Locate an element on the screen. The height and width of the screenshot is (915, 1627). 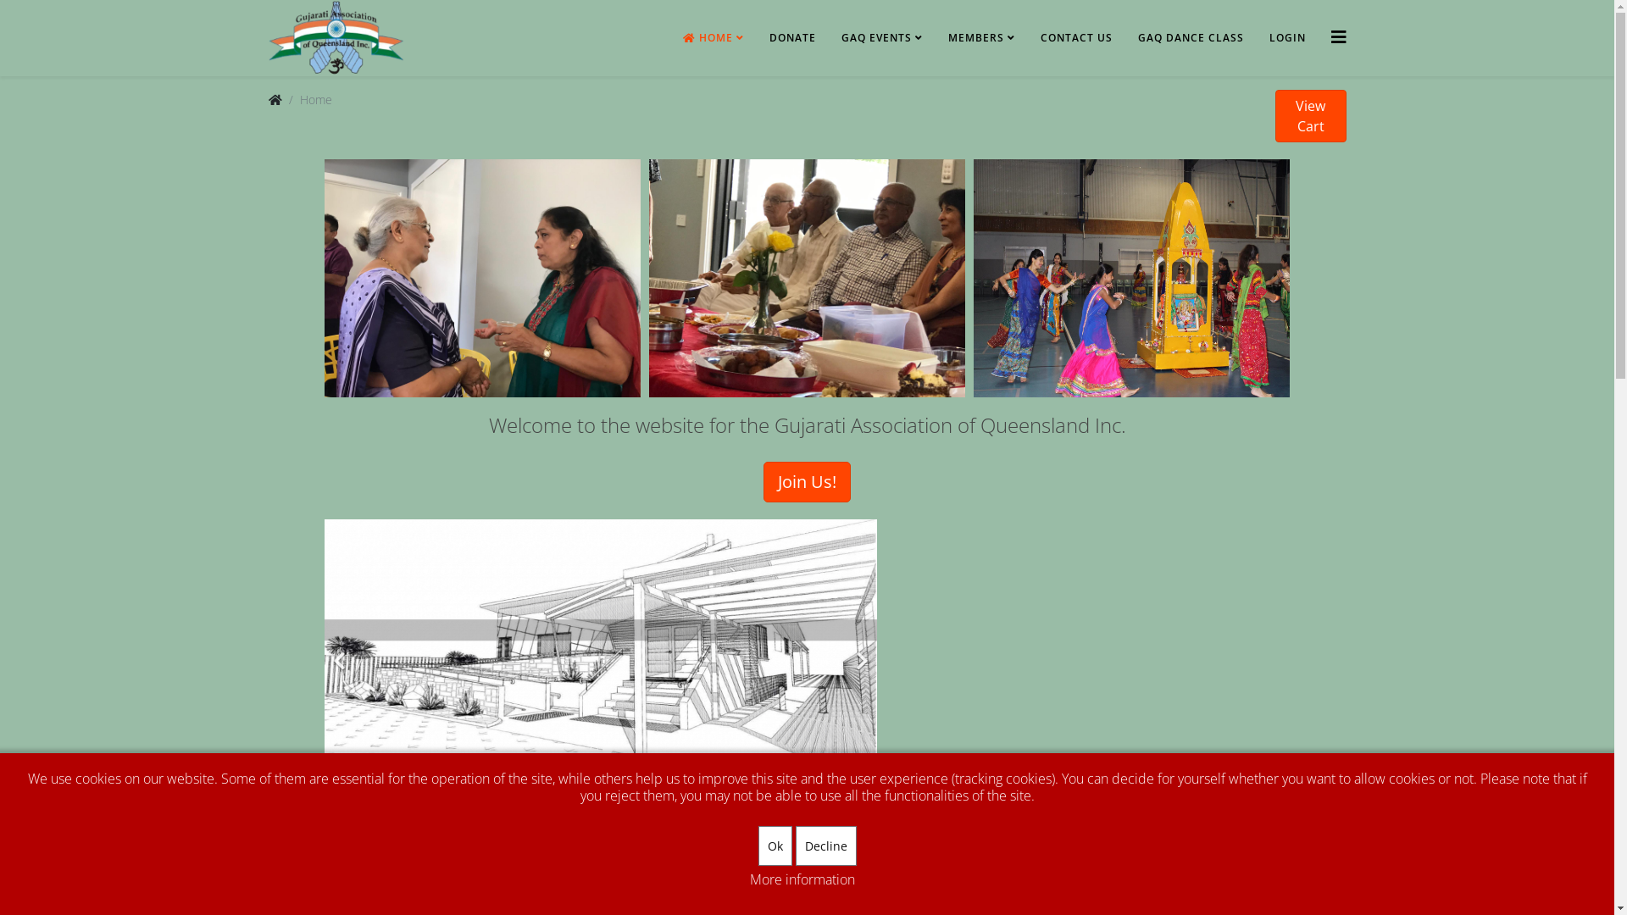
Ok is located at coordinates (775, 846).